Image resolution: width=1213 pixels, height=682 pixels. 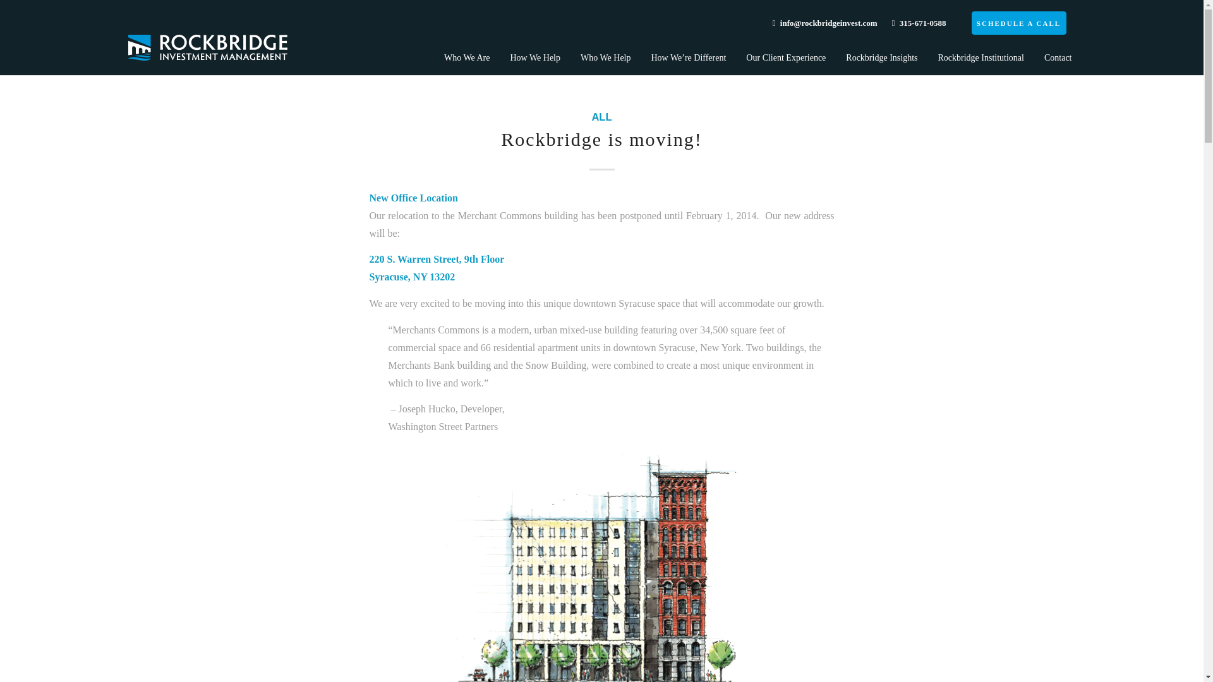 What do you see at coordinates (919, 23) in the screenshot?
I see `315-671-0588` at bounding box center [919, 23].